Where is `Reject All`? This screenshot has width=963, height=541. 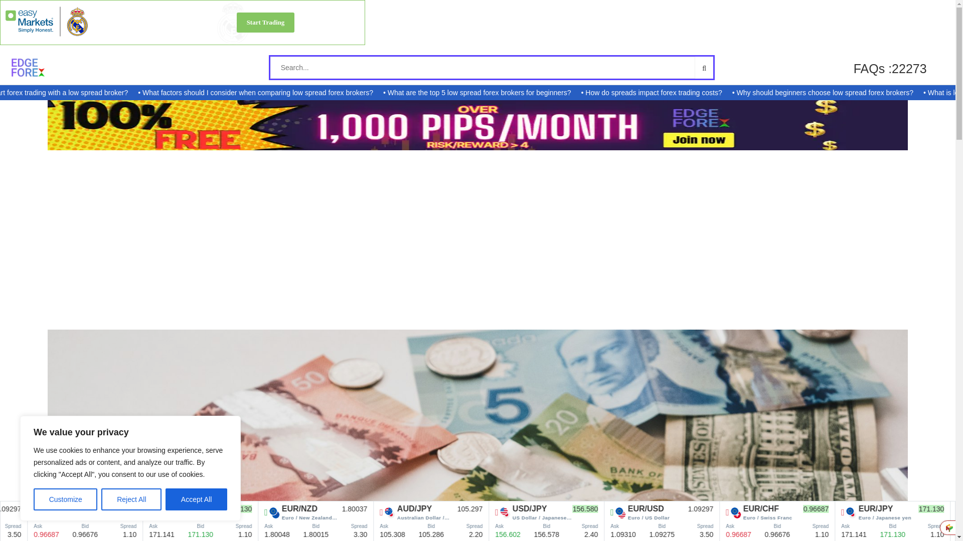 Reject All is located at coordinates (131, 499).